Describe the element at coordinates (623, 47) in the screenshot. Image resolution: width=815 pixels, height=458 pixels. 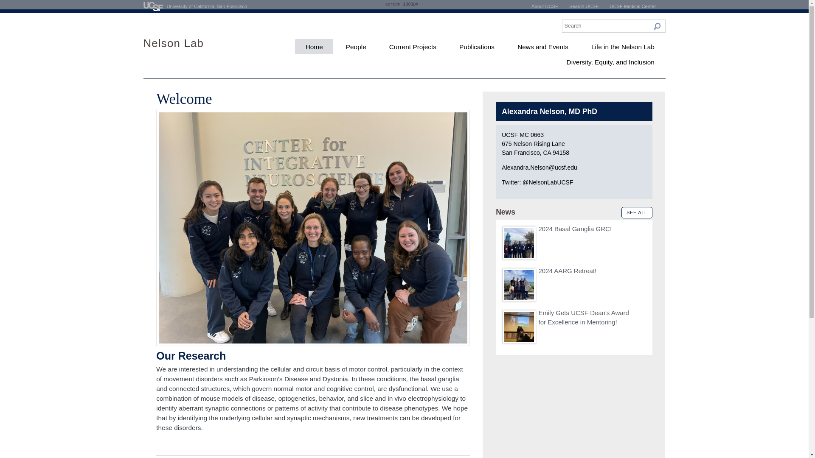
I see `Life in the Nelson Lab` at that location.